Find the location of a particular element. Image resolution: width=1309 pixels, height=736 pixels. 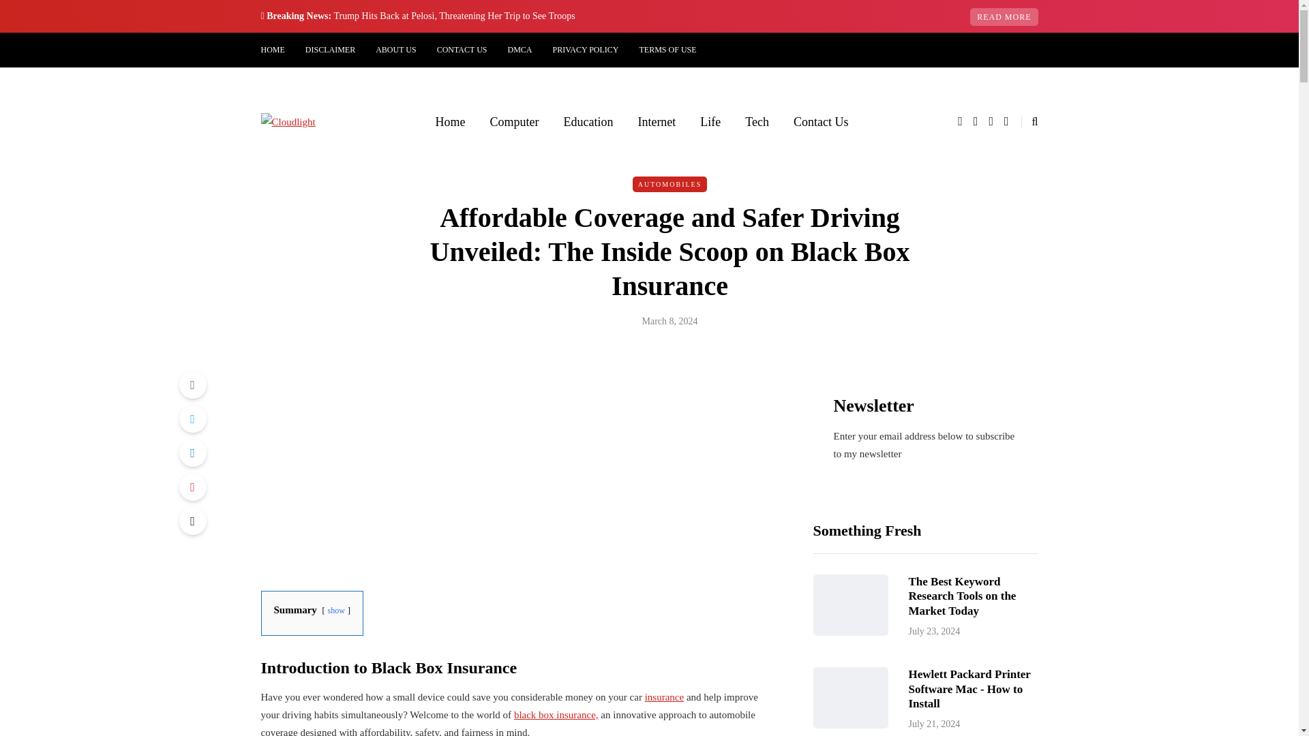

Computer is located at coordinates (514, 122).